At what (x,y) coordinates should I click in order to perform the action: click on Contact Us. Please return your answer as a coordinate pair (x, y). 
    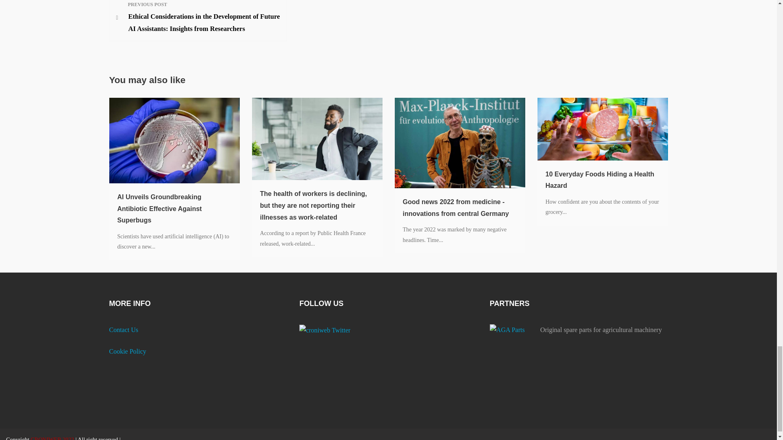
    Looking at the image, I should click on (124, 330).